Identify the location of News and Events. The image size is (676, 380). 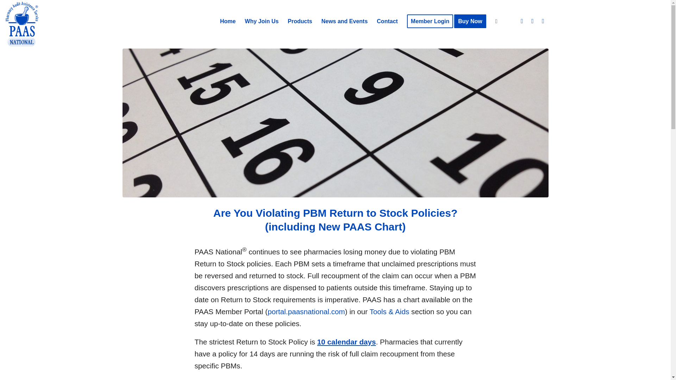
(344, 21).